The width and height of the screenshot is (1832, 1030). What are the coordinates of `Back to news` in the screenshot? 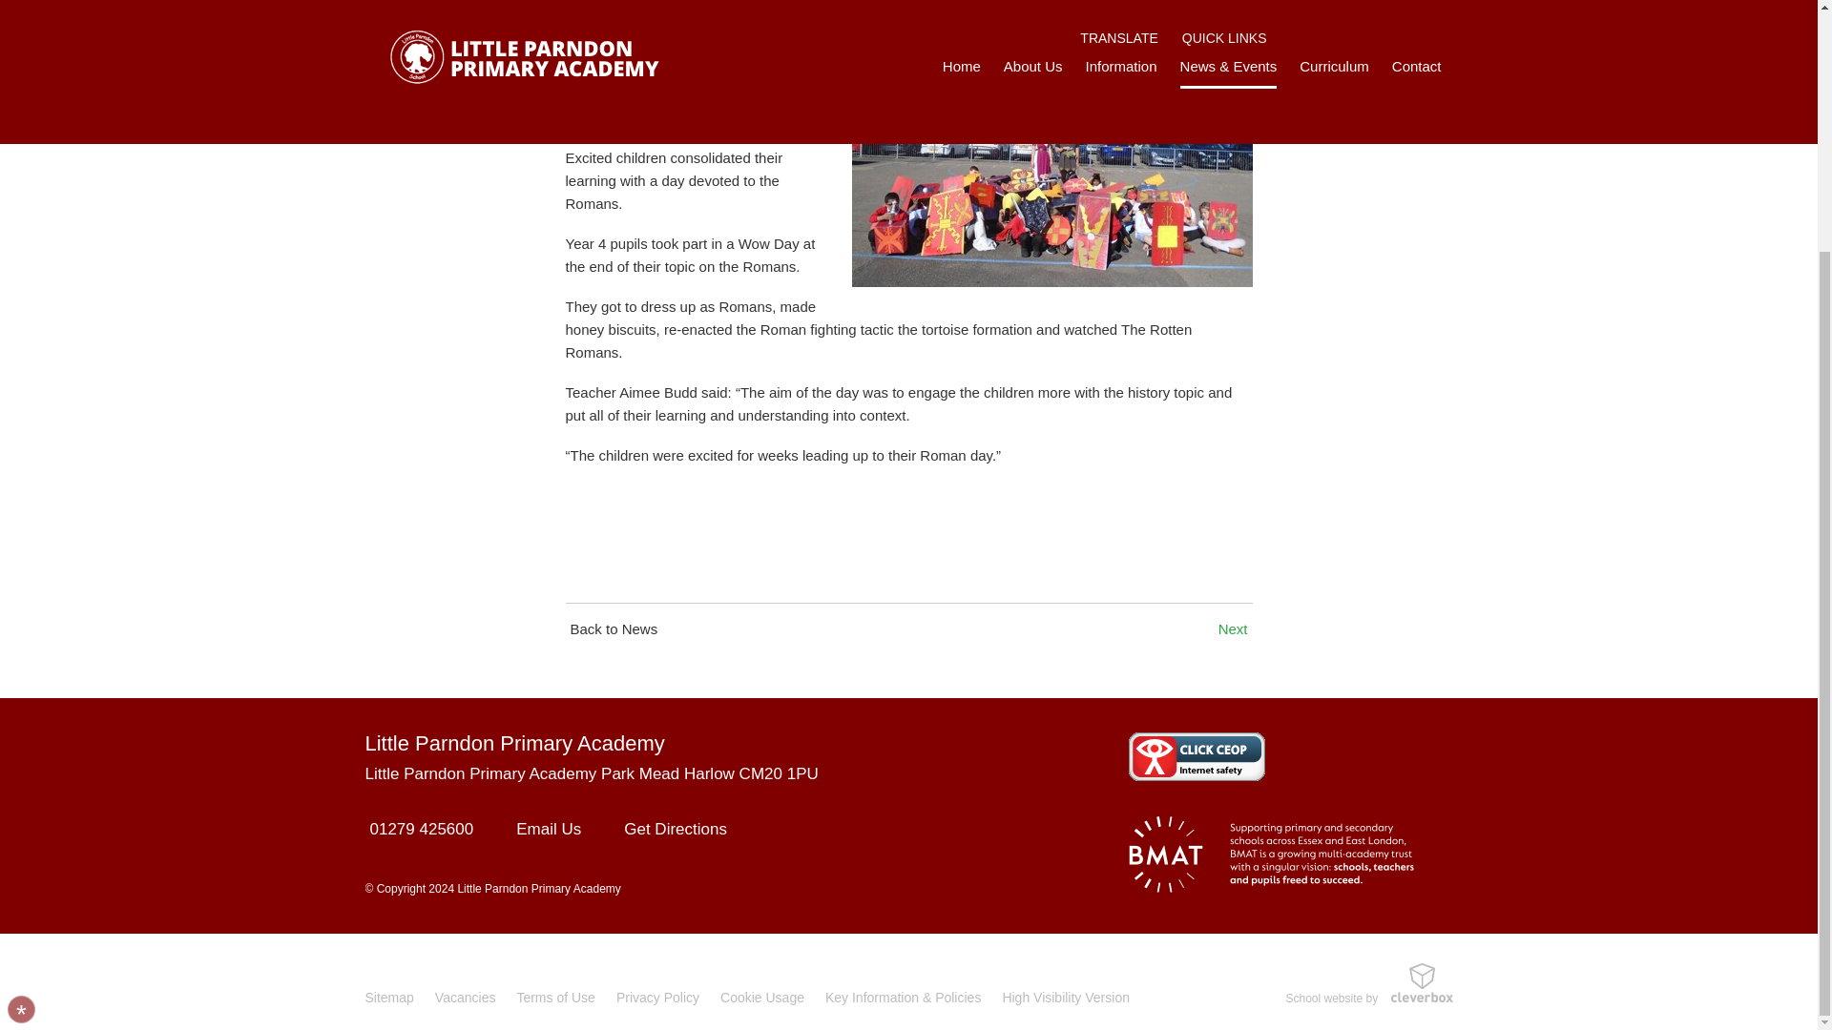 It's located at (611, 629).